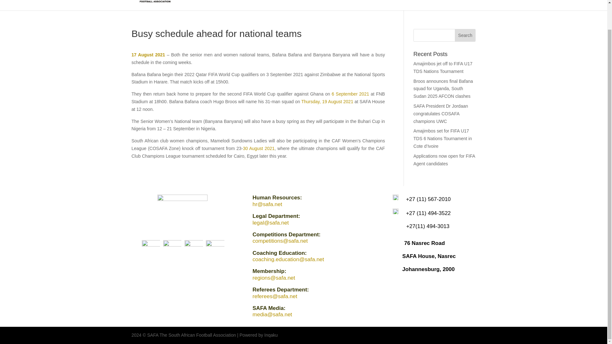 The image size is (612, 344). I want to click on Coaching Education, so click(353, 5).